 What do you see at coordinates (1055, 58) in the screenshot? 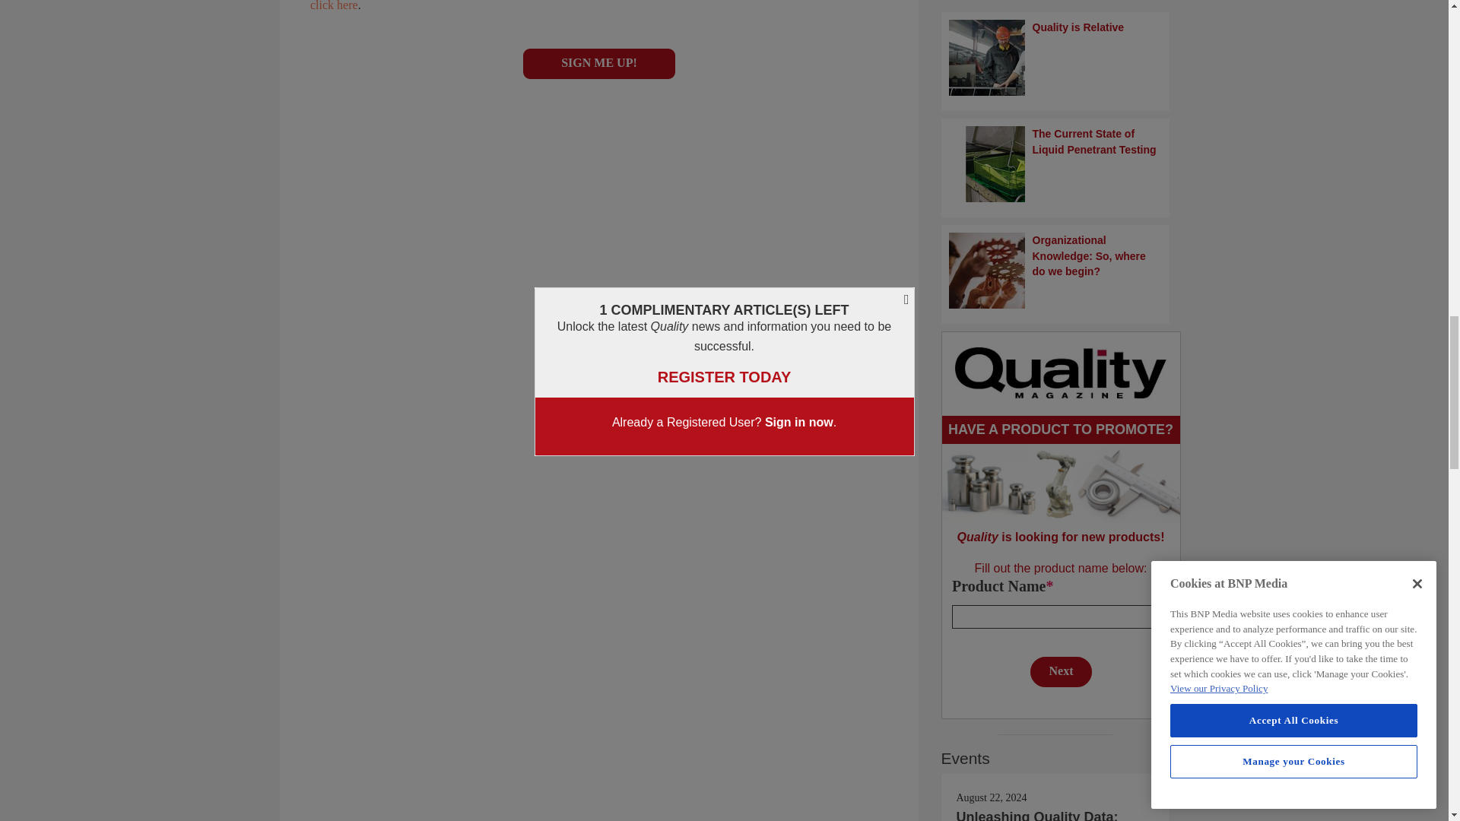
I see `Quality is Relative` at bounding box center [1055, 58].